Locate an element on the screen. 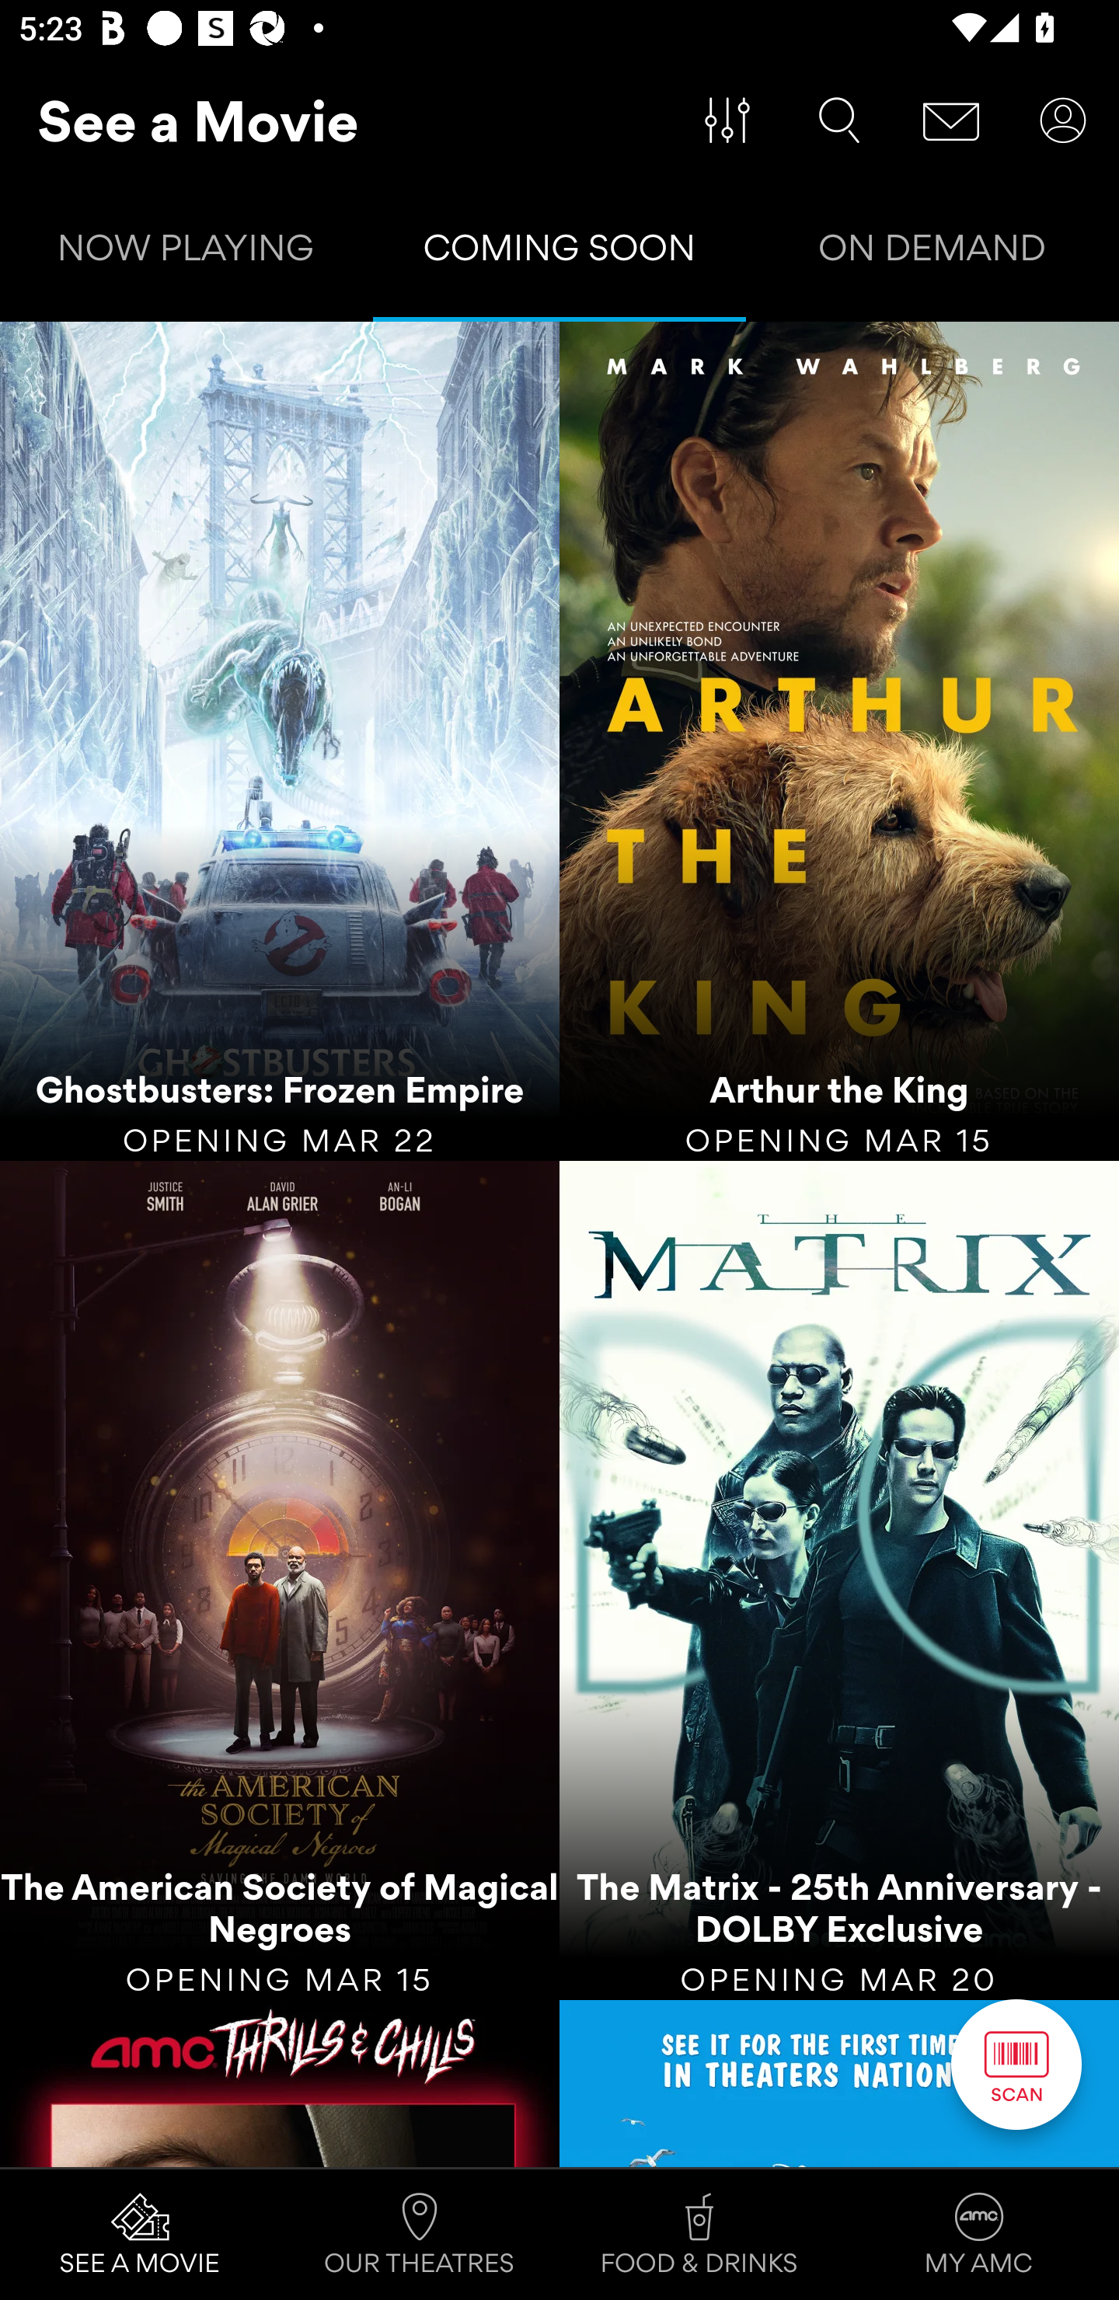 Image resolution: width=1119 pixels, height=2300 pixels. OUR THEATRES
Tab 2 of 4 is located at coordinates (420, 2235).